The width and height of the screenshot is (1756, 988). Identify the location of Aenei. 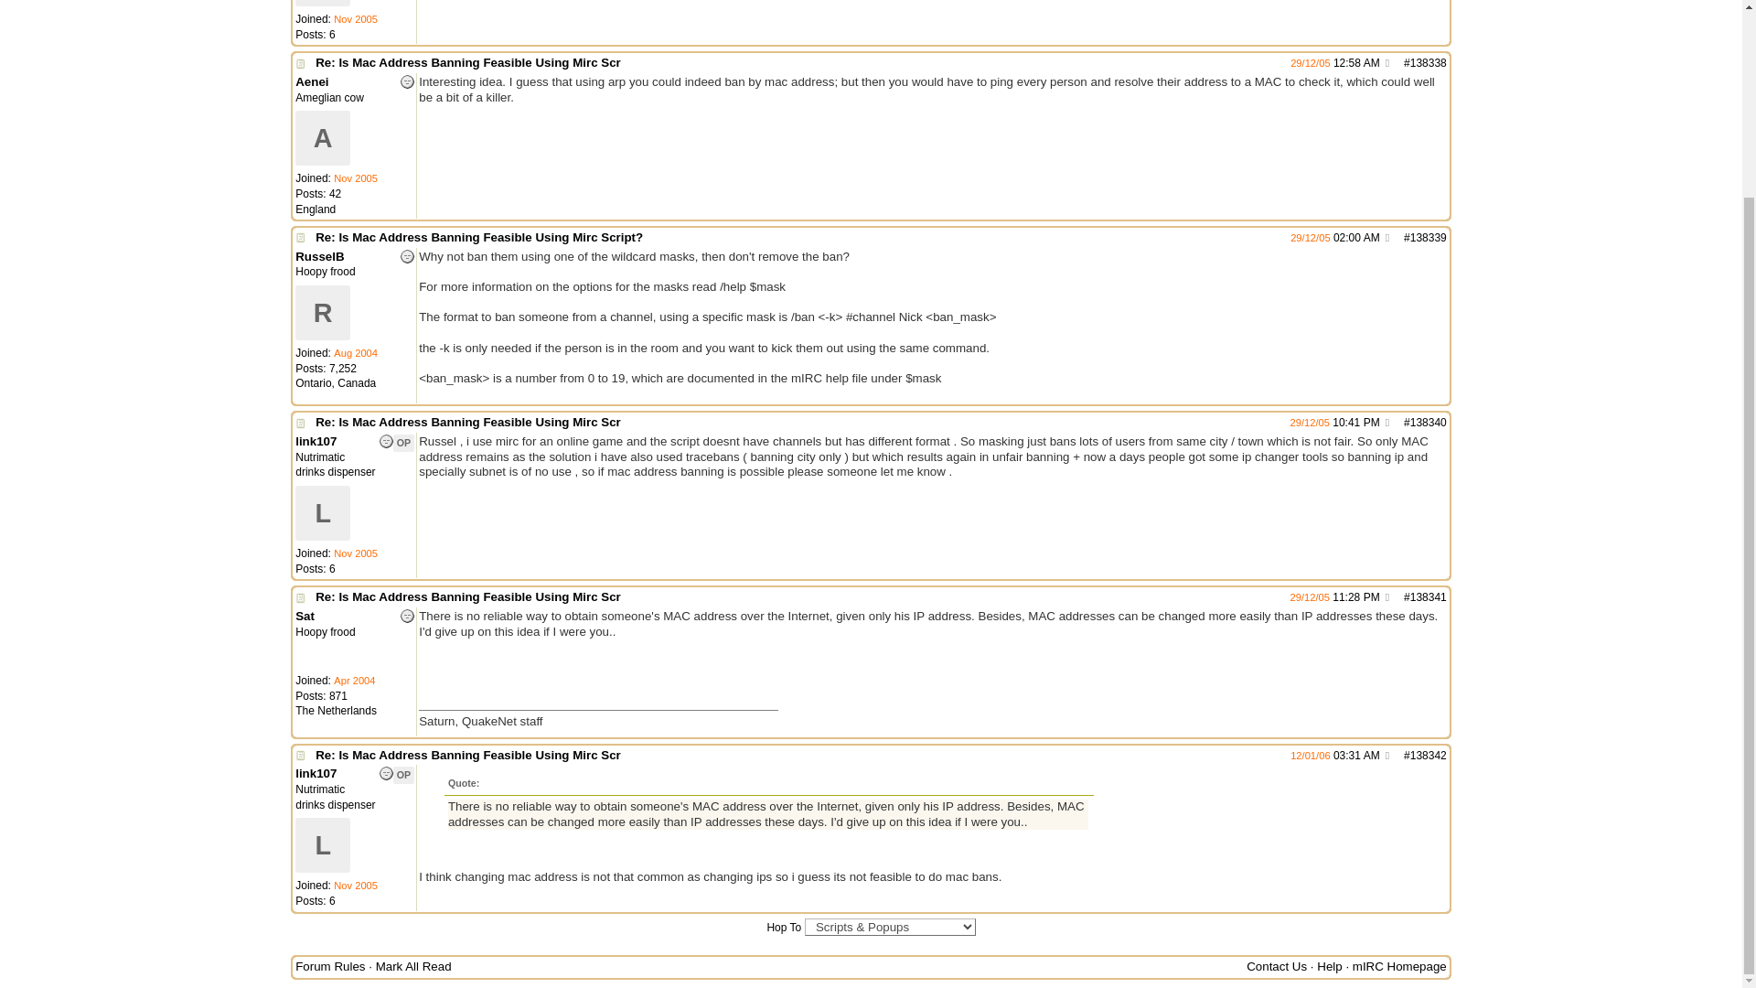
(311, 82).